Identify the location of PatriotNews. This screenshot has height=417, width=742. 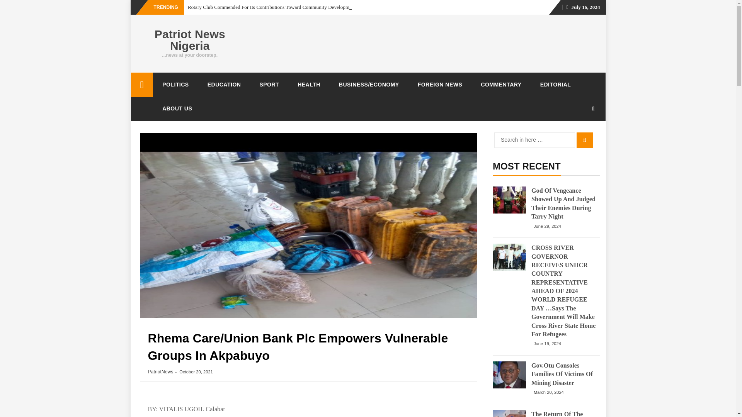
(160, 371).